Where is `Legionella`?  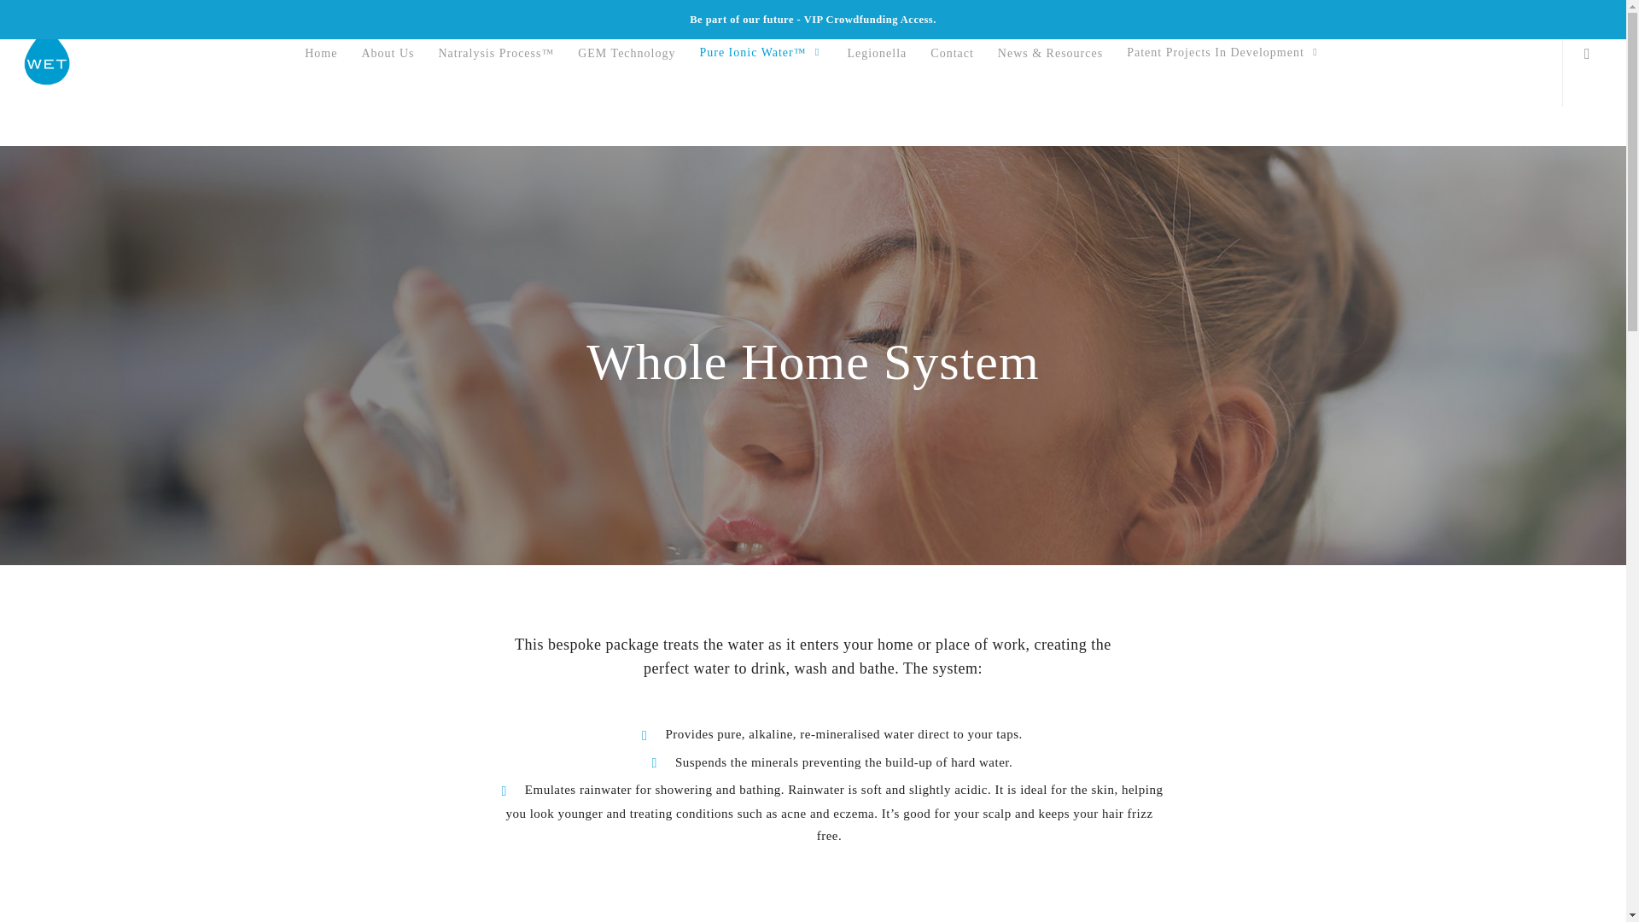 Legionella is located at coordinates (876, 54).